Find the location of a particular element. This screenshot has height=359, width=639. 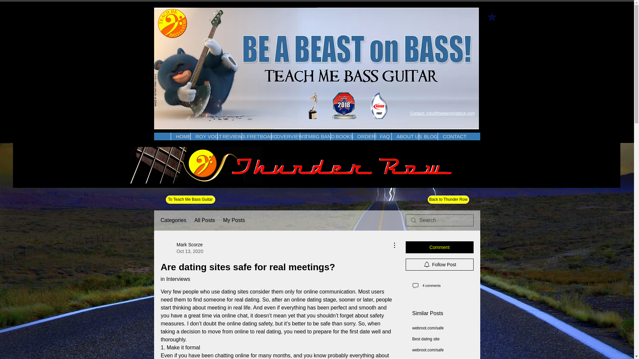

BOOKS is located at coordinates (341, 136).